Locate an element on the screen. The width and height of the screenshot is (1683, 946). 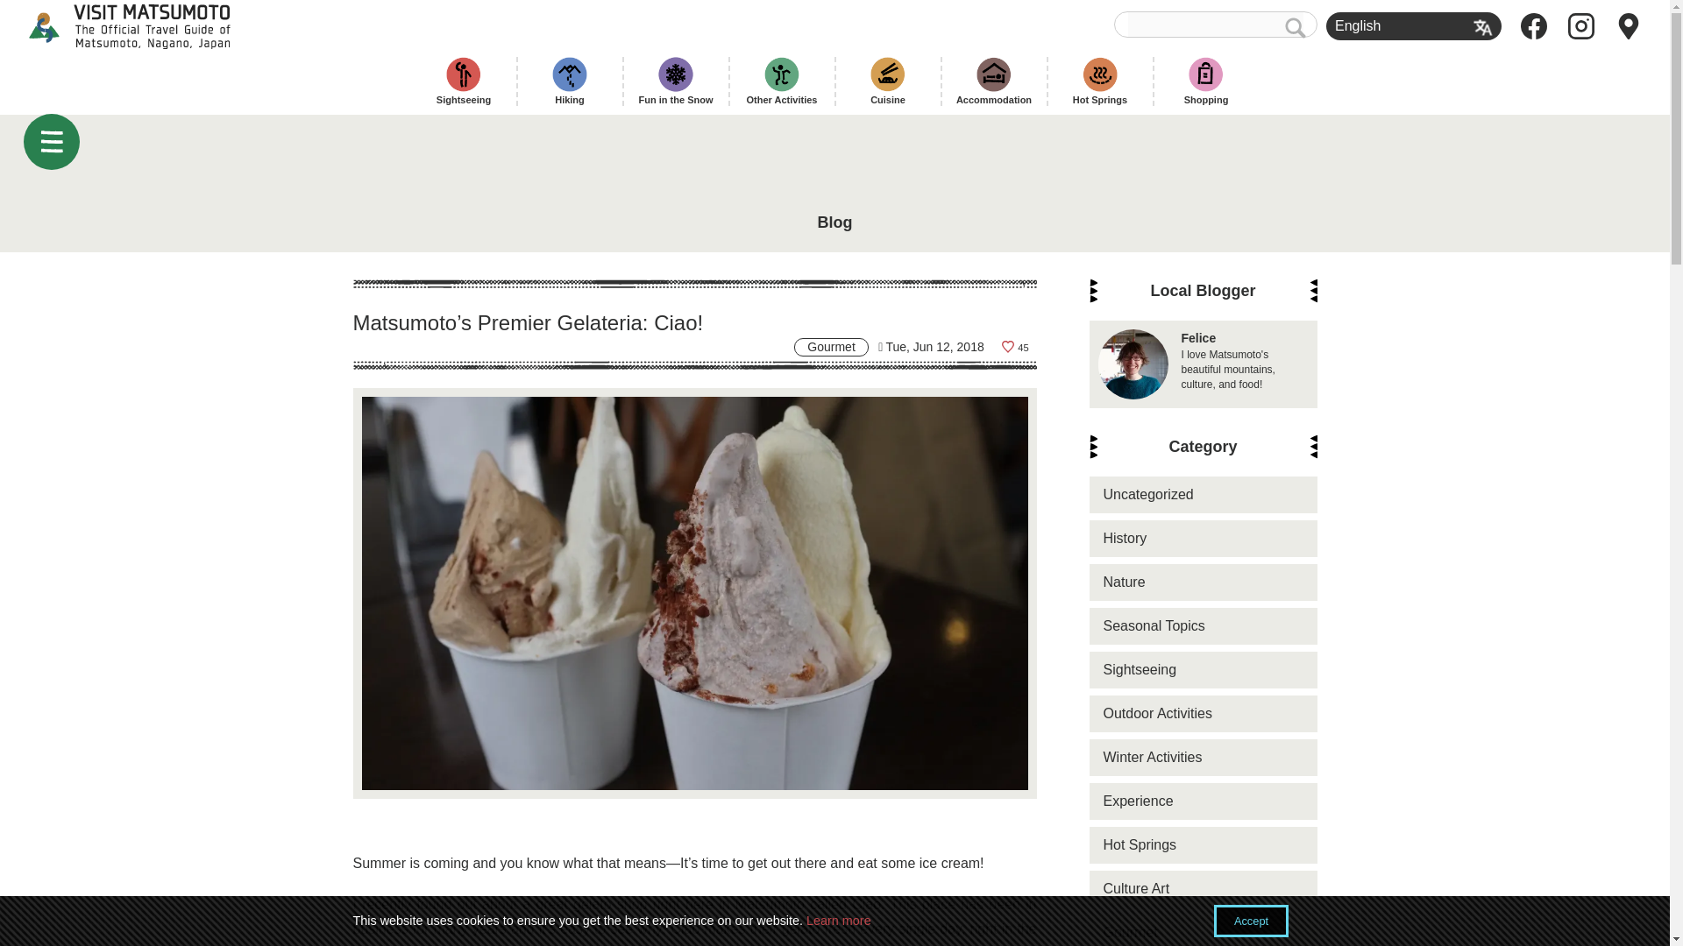
History is located at coordinates (1203, 539).